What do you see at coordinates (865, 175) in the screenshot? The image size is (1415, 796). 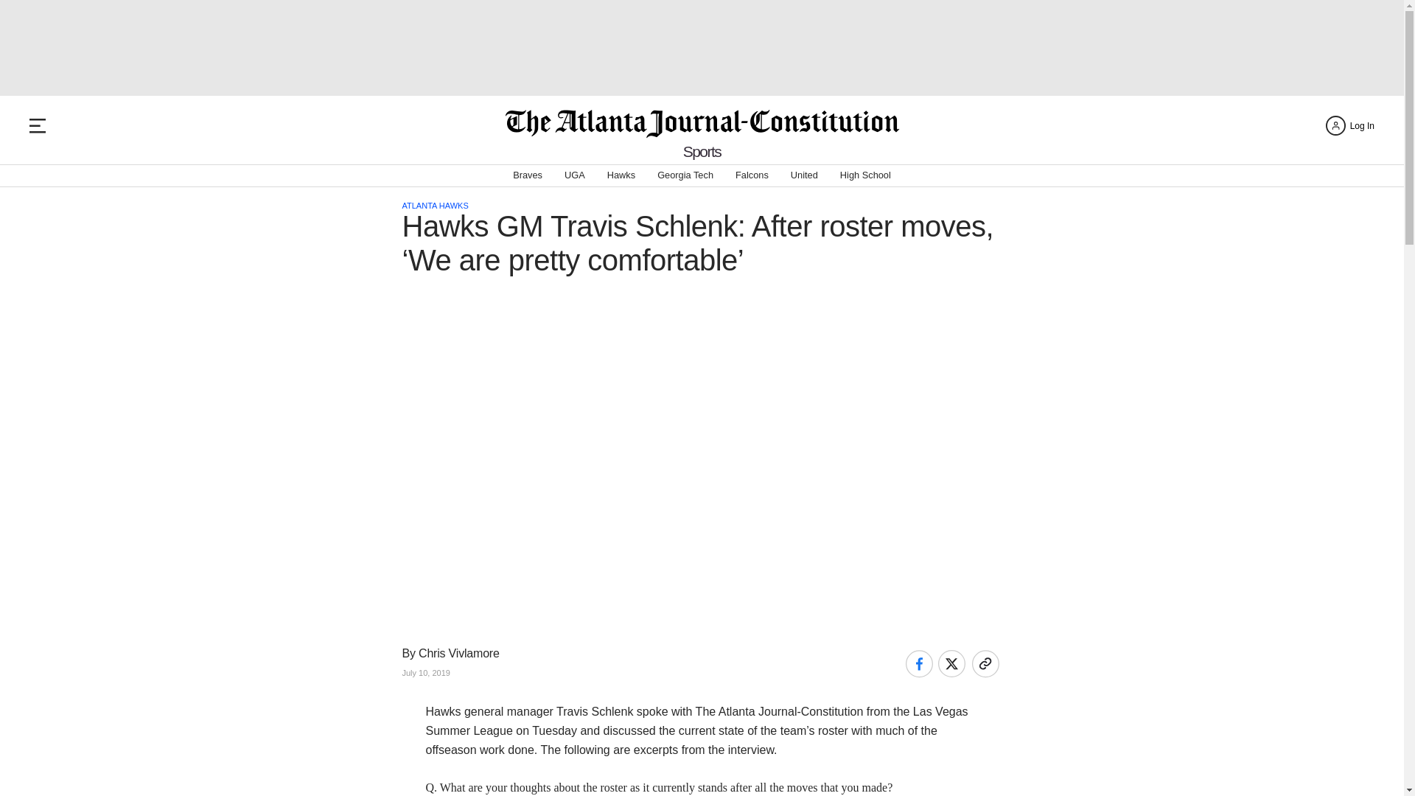 I see `High School` at bounding box center [865, 175].